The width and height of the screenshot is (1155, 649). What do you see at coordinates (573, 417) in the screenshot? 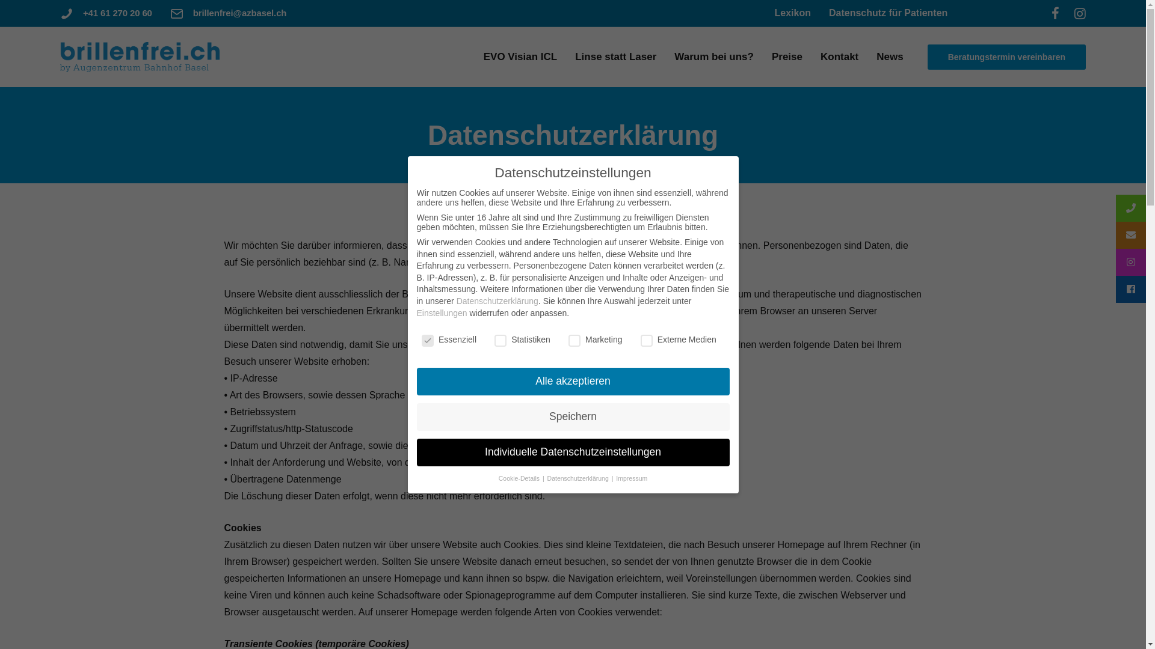
I see `Speichern` at bounding box center [573, 417].